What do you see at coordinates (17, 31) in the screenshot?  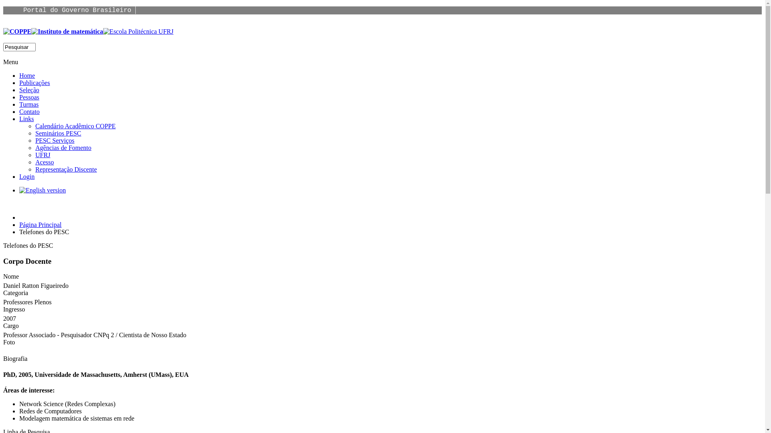 I see `COPPE` at bounding box center [17, 31].